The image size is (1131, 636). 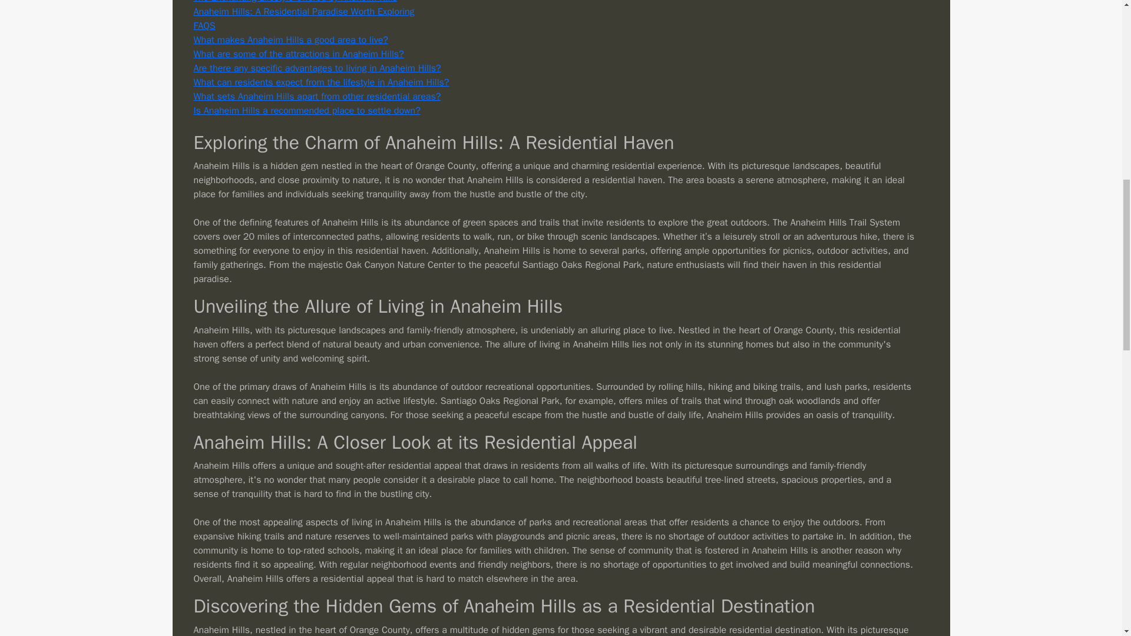 I want to click on Anaheim Hills: A Residential Paradise Worth Exploring, so click(x=303, y=12).